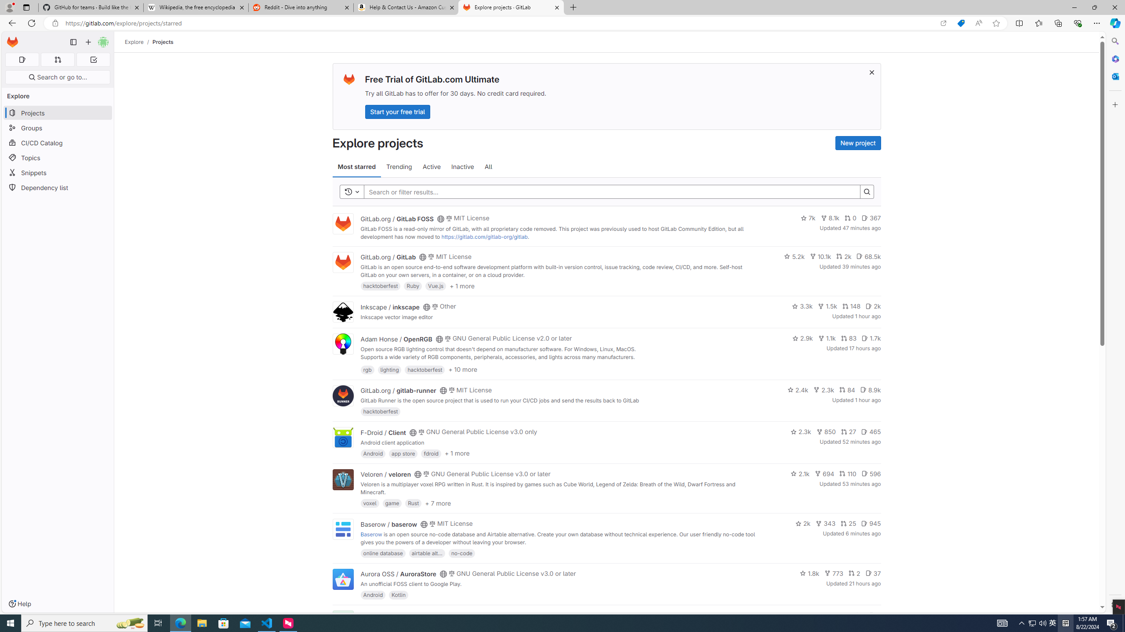 The height and width of the screenshot is (632, 1125). I want to click on 143, so click(839, 615).